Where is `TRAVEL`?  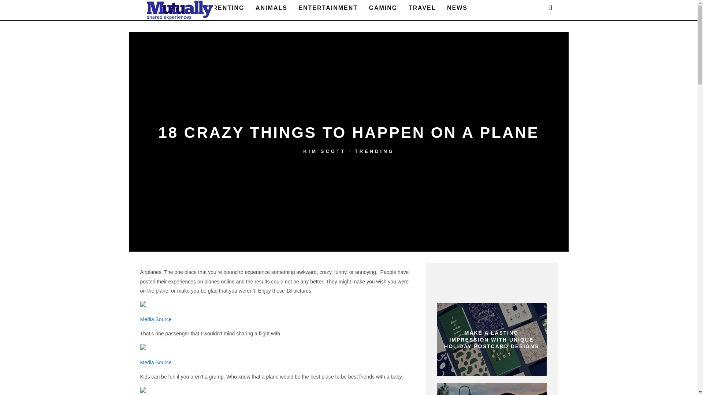 TRAVEL is located at coordinates (423, 8).